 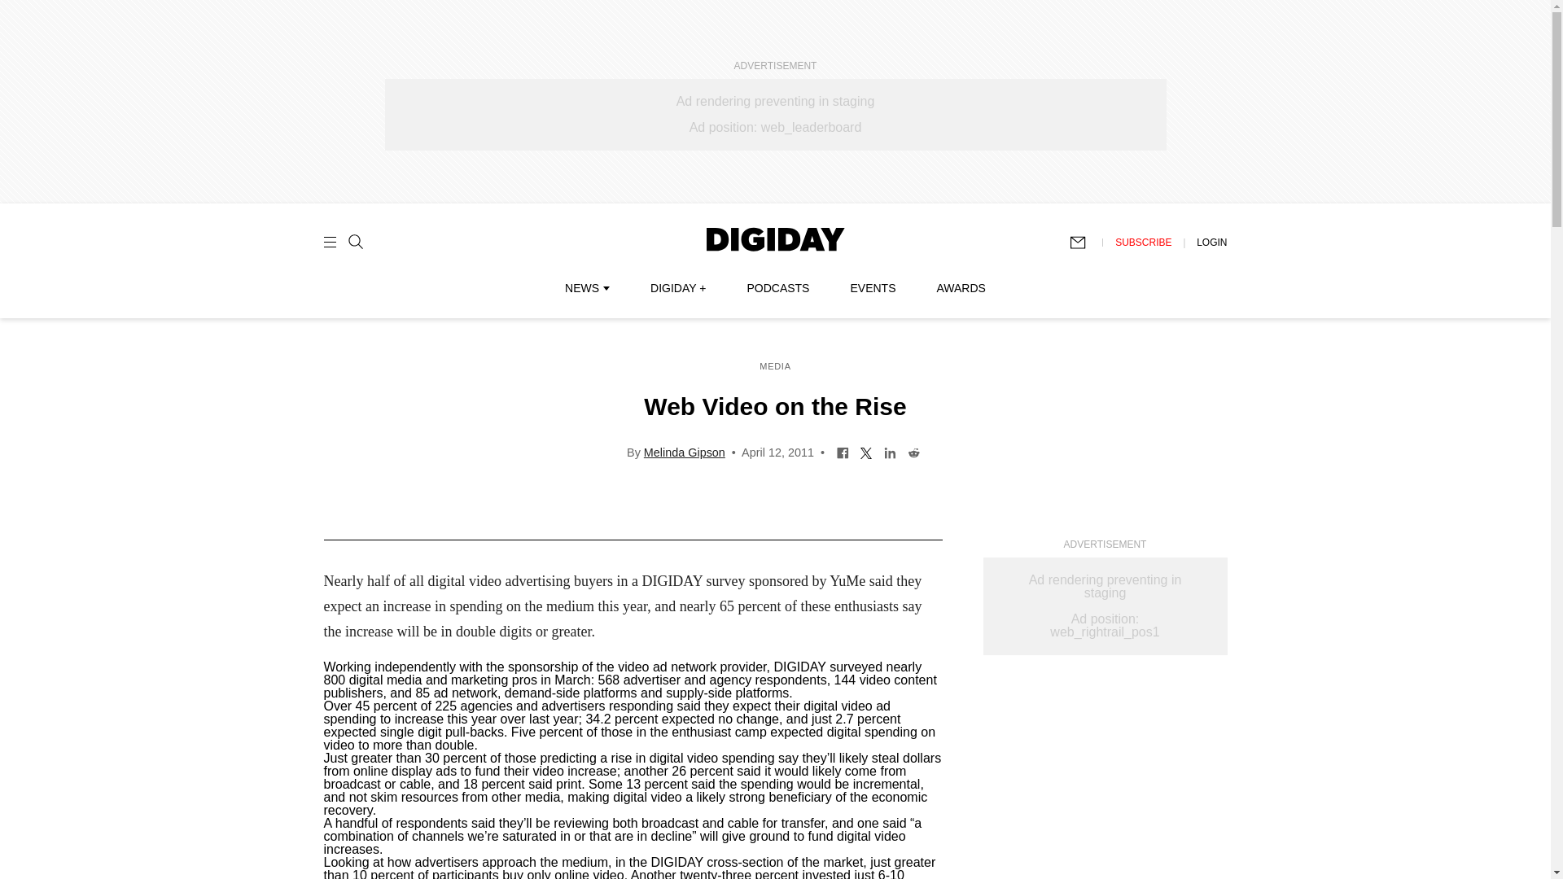 I want to click on Share on LinkedIn, so click(x=890, y=451).